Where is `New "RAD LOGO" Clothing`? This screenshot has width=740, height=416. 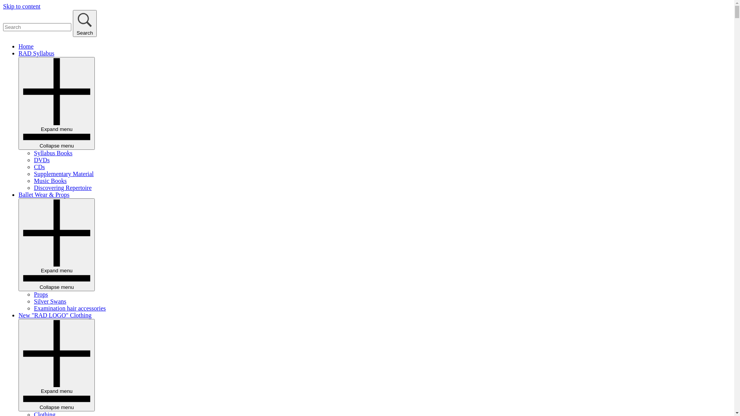 New "RAD LOGO" Clothing is located at coordinates (55, 315).